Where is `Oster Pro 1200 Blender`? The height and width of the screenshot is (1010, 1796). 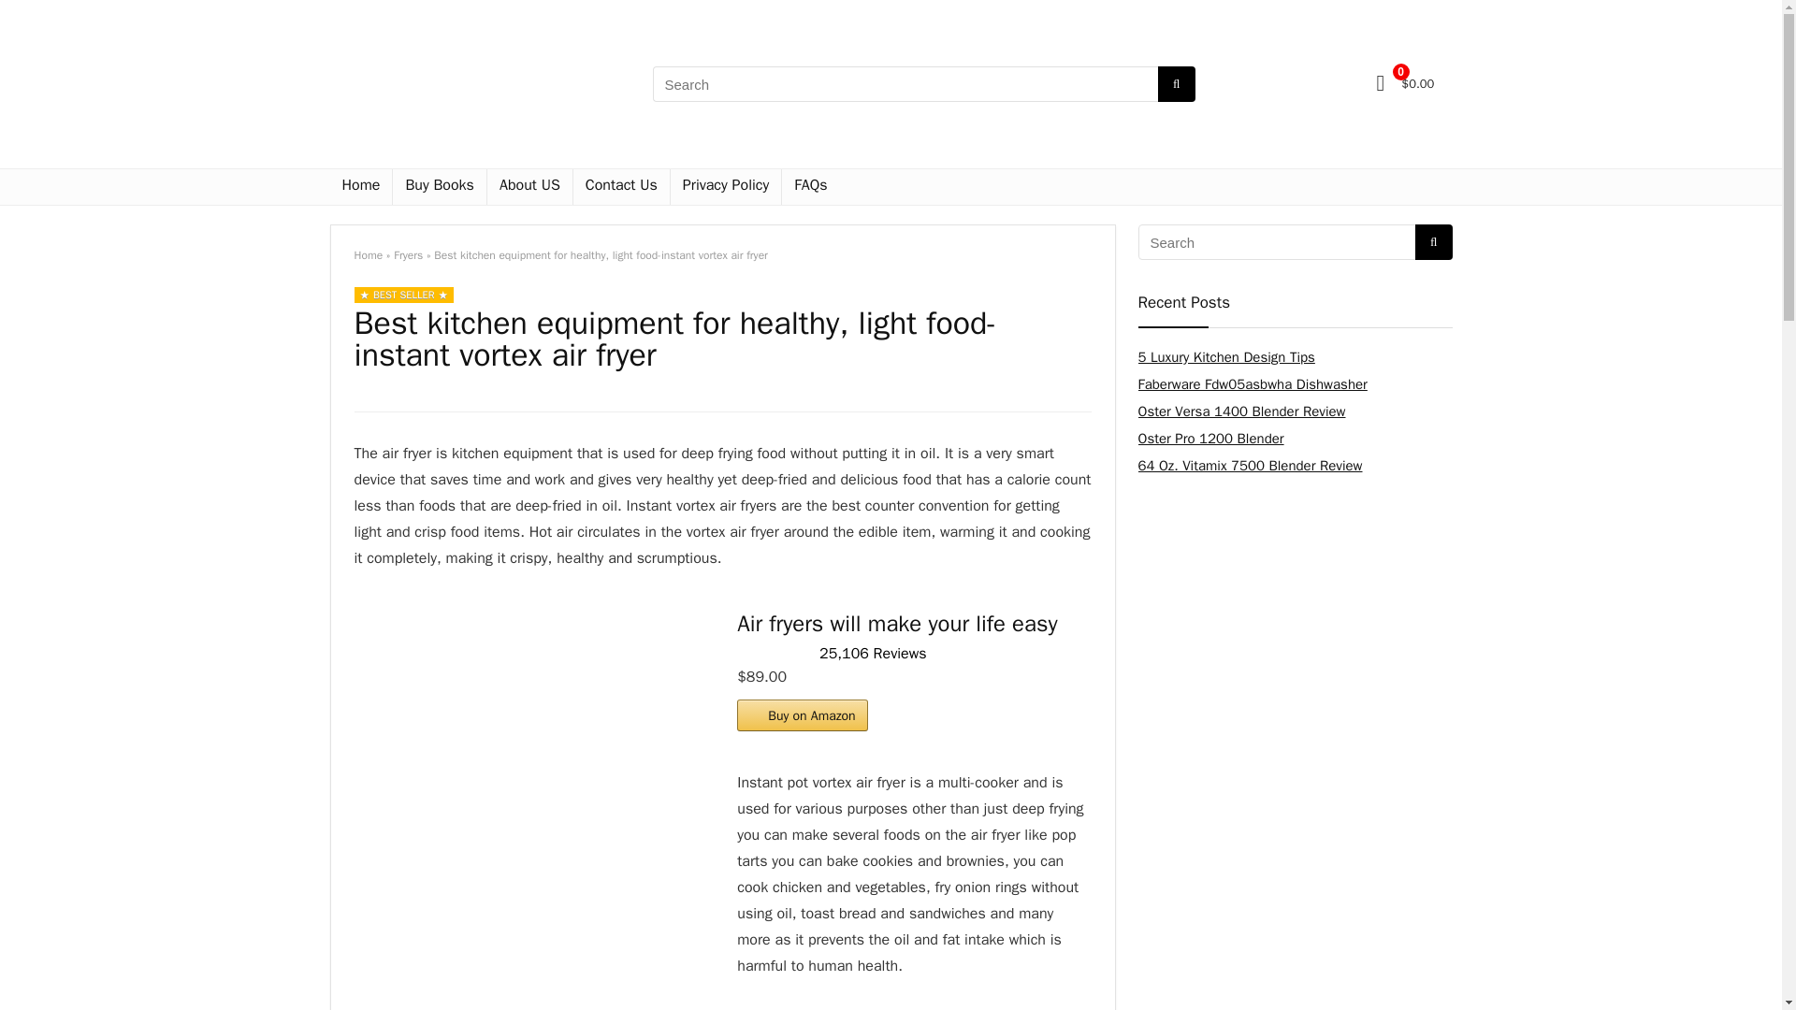
Oster Pro 1200 Blender is located at coordinates (1210, 439).